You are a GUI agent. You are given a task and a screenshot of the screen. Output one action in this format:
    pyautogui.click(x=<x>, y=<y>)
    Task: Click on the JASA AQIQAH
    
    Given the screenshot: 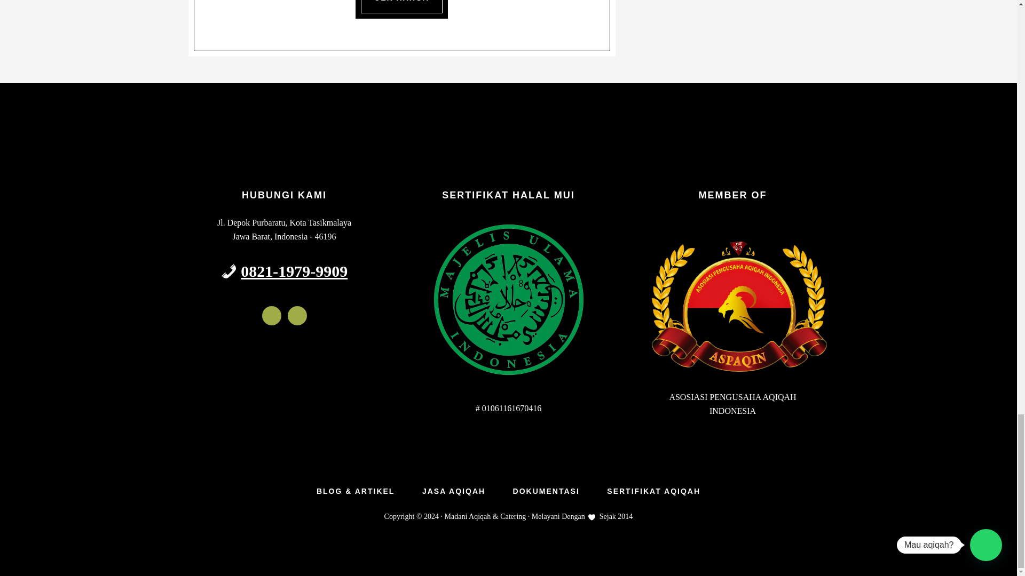 What is the action you would take?
    pyautogui.click(x=454, y=491)
    